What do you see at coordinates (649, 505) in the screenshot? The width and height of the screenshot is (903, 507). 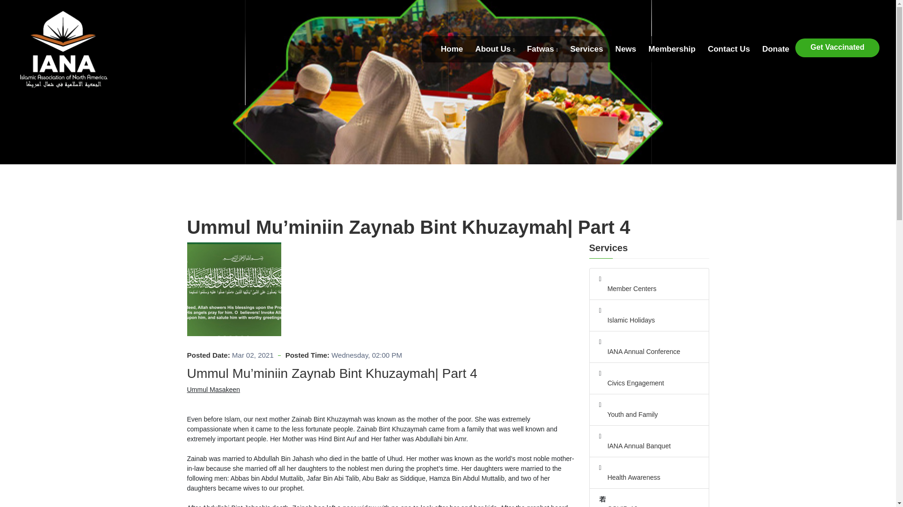 I see `COVID-19` at bounding box center [649, 505].